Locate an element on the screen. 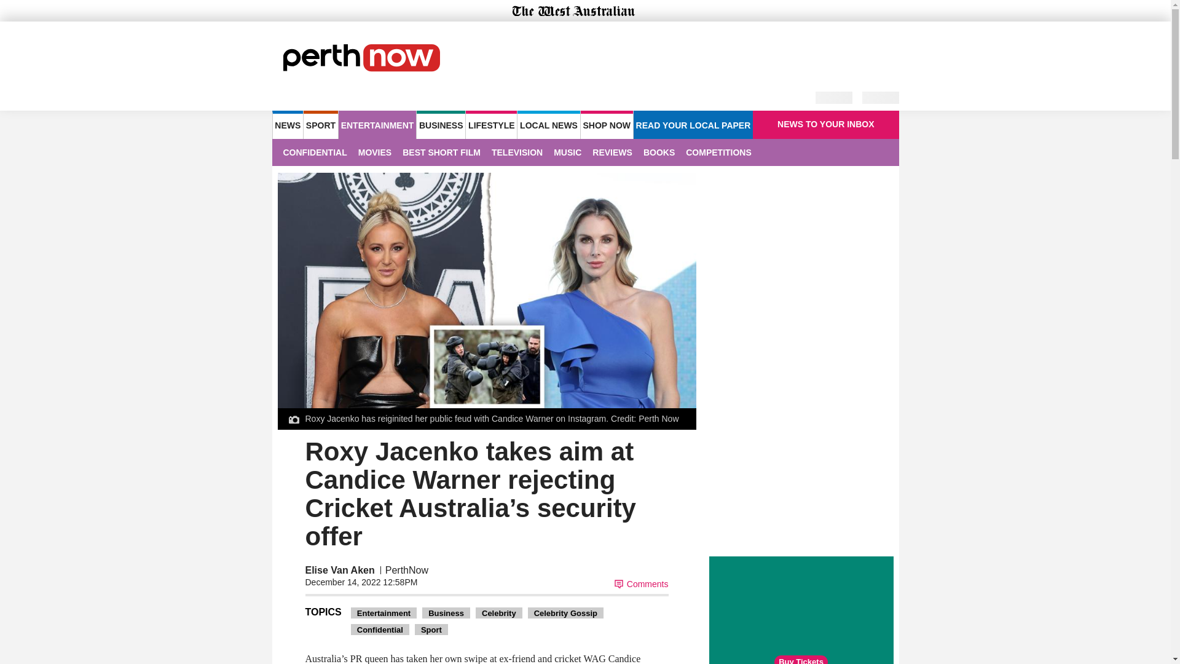  SPORT is located at coordinates (320, 124).